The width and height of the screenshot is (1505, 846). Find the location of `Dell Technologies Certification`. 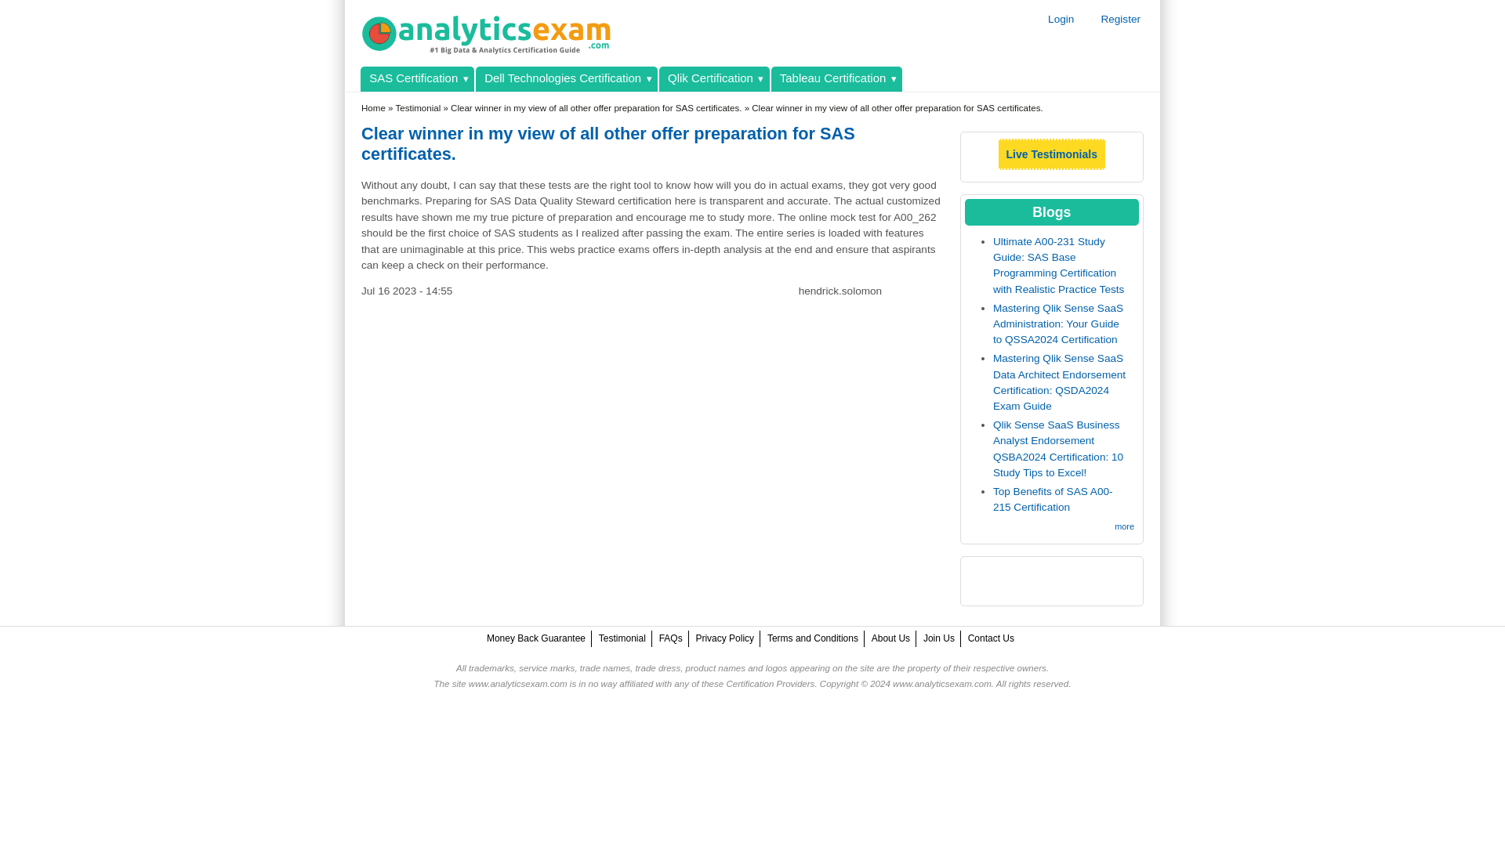

Dell Technologies Certification is located at coordinates (566, 78).